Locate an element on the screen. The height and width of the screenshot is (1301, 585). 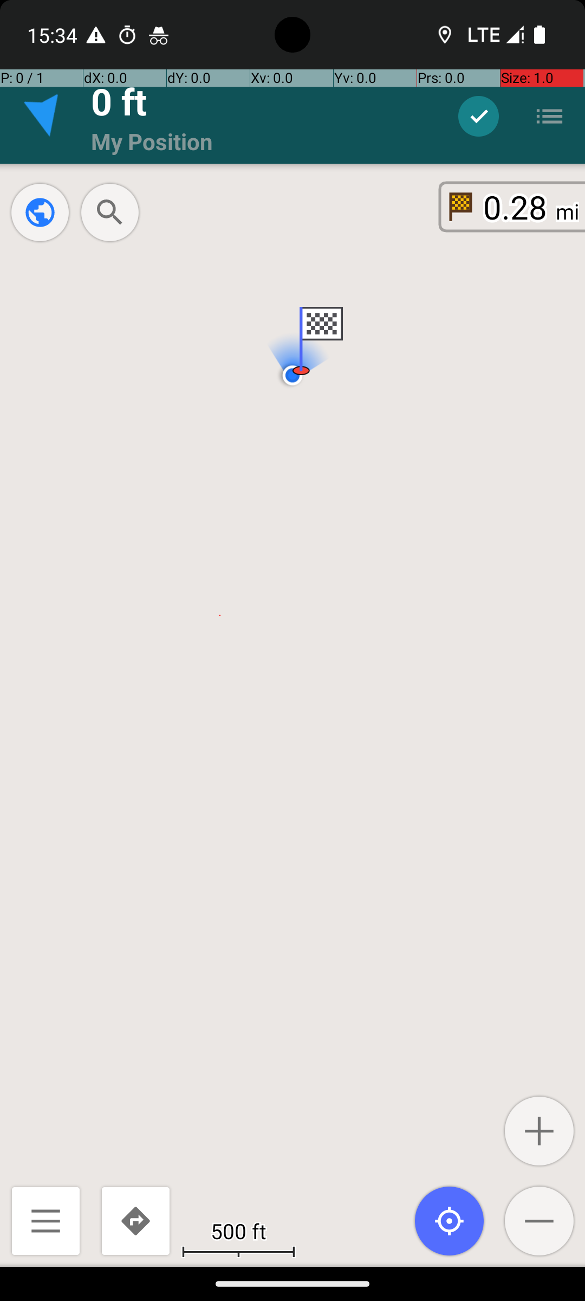
Move to history is located at coordinates (479, 116).